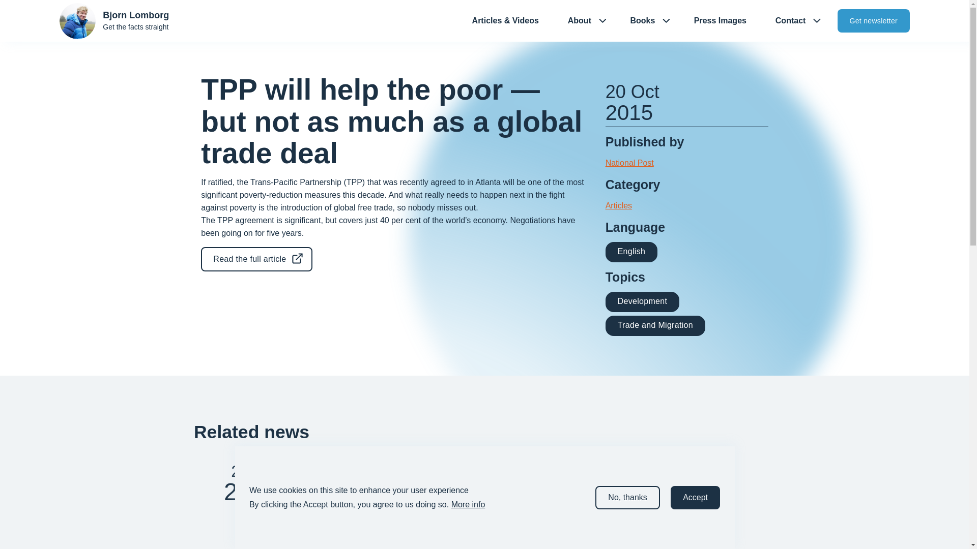 The width and height of the screenshot is (977, 549). I want to click on Development, so click(349, 515).